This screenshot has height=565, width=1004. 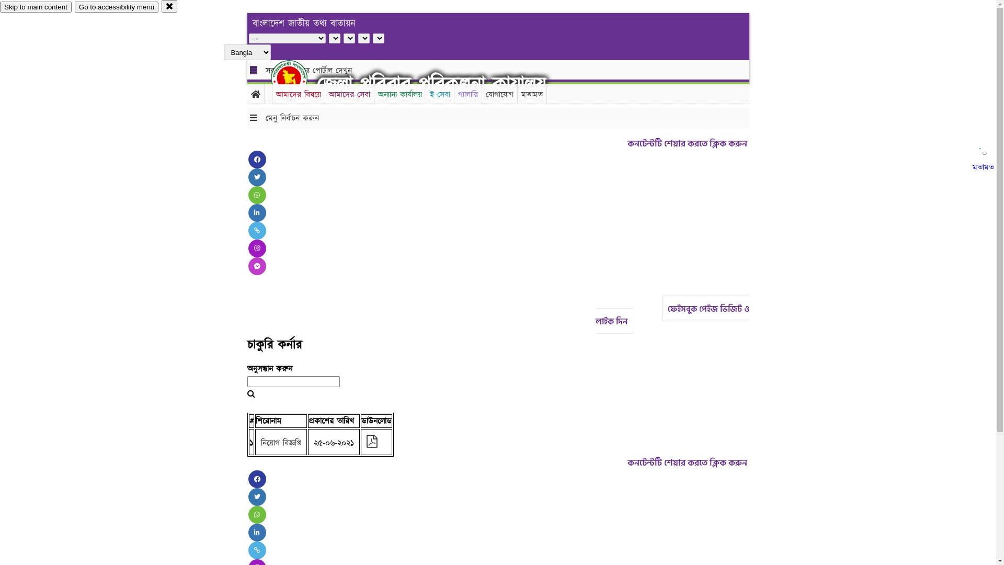 What do you see at coordinates (36, 7) in the screenshot?
I see `Skip to main content` at bounding box center [36, 7].